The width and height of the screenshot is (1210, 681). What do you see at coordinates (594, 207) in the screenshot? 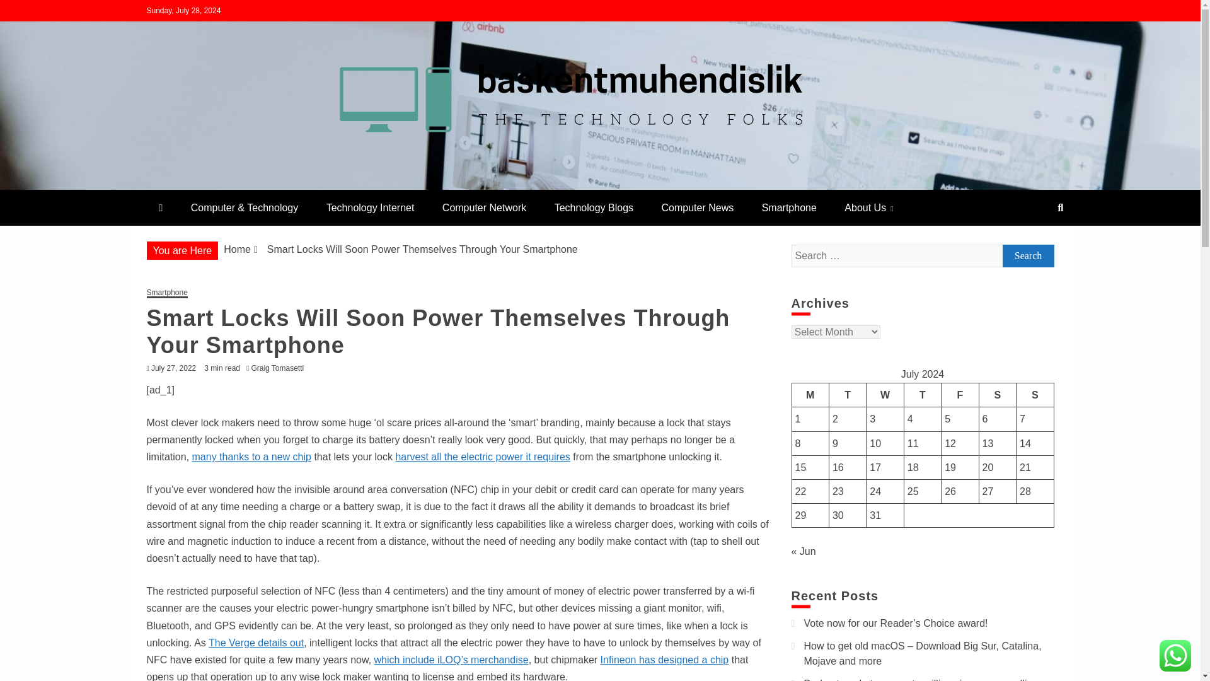
I see `Technology Blogs` at bounding box center [594, 207].